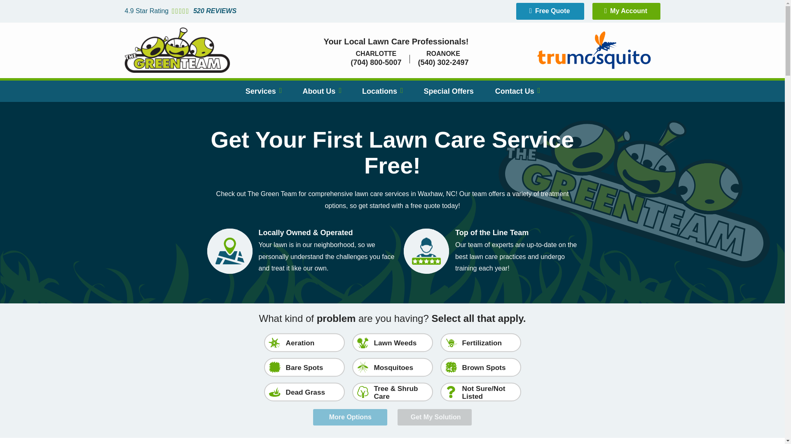 The image size is (791, 444). What do you see at coordinates (434, 417) in the screenshot?
I see `Get My Solution` at bounding box center [434, 417].